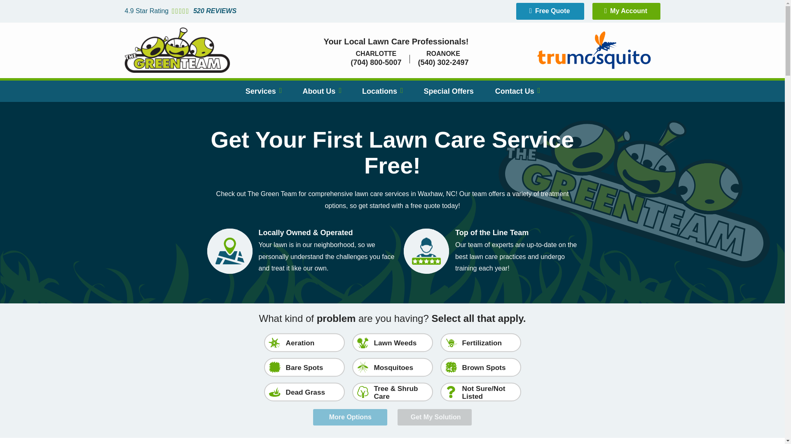 The image size is (791, 444). What do you see at coordinates (434, 417) in the screenshot?
I see `Get My Solution` at bounding box center [434, 417].